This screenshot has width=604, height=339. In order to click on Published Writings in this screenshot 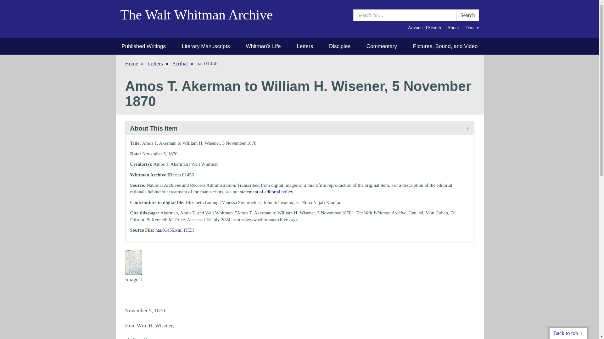, I will do `click(143, 46)`.